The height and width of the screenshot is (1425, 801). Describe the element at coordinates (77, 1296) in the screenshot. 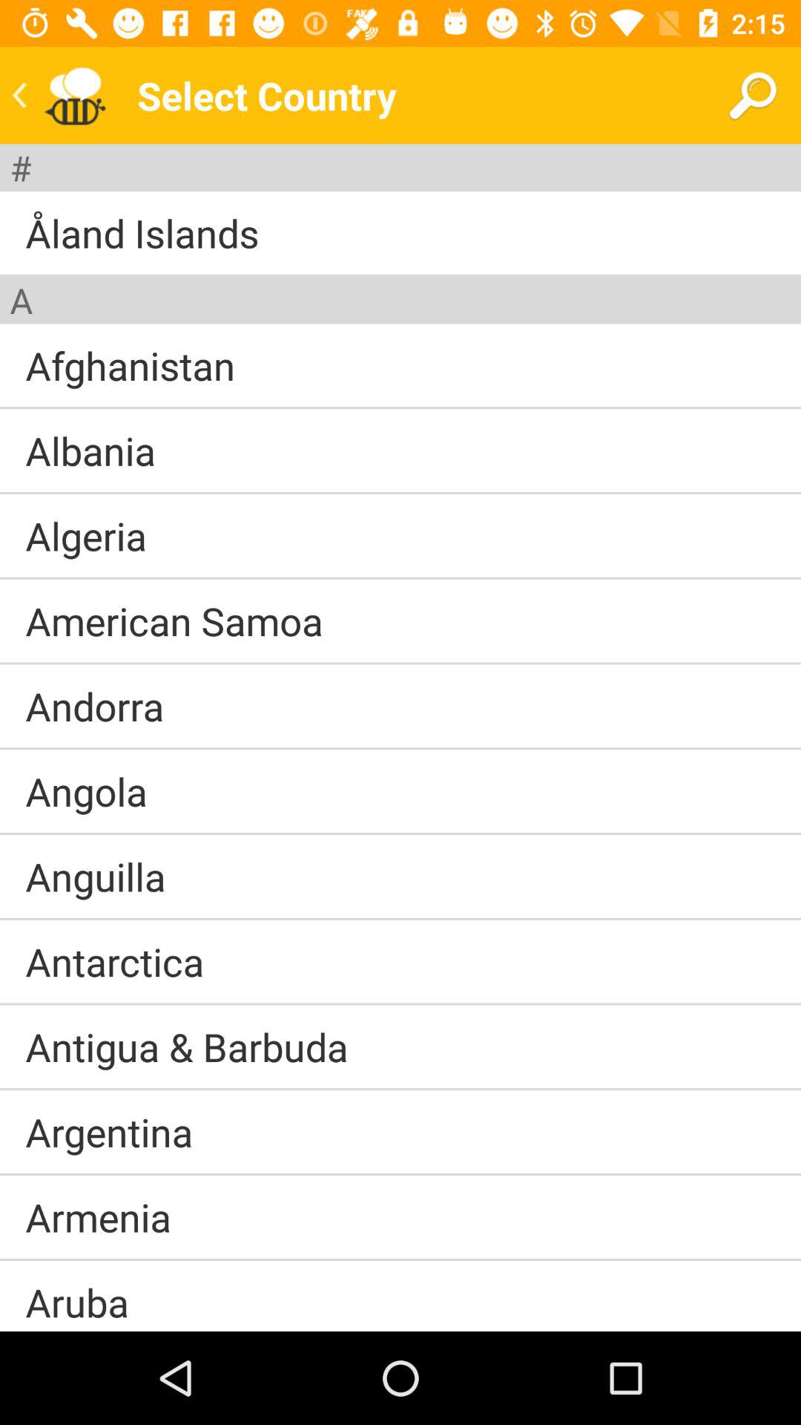

I see `flip until the aruba item` at that location.